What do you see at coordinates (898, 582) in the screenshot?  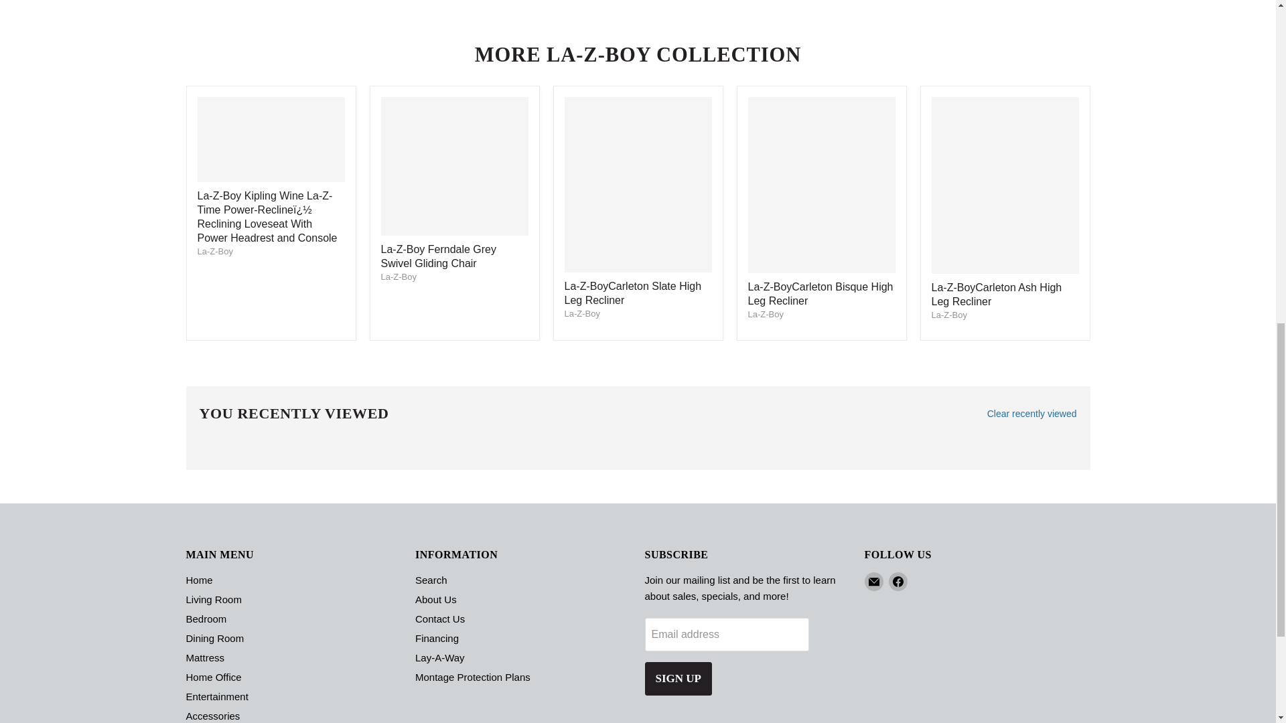 I see `Facebook` at bounding box center [898, 582].